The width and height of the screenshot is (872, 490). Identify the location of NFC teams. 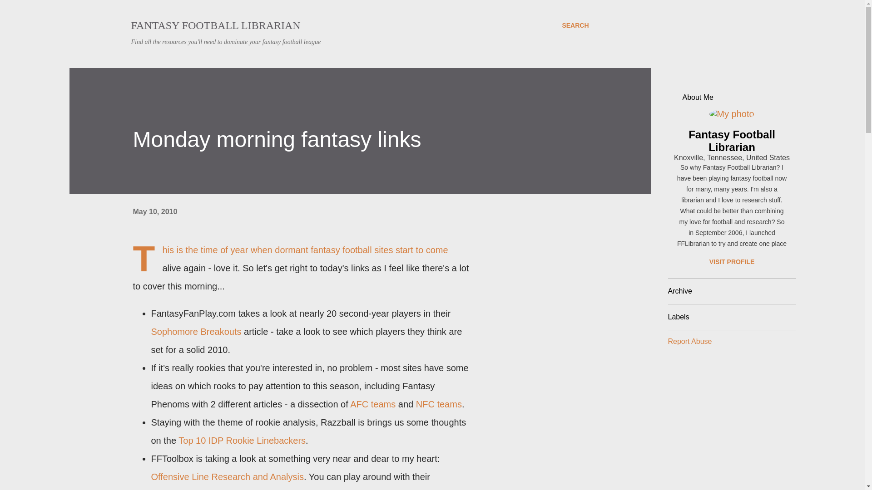
(439, 404).